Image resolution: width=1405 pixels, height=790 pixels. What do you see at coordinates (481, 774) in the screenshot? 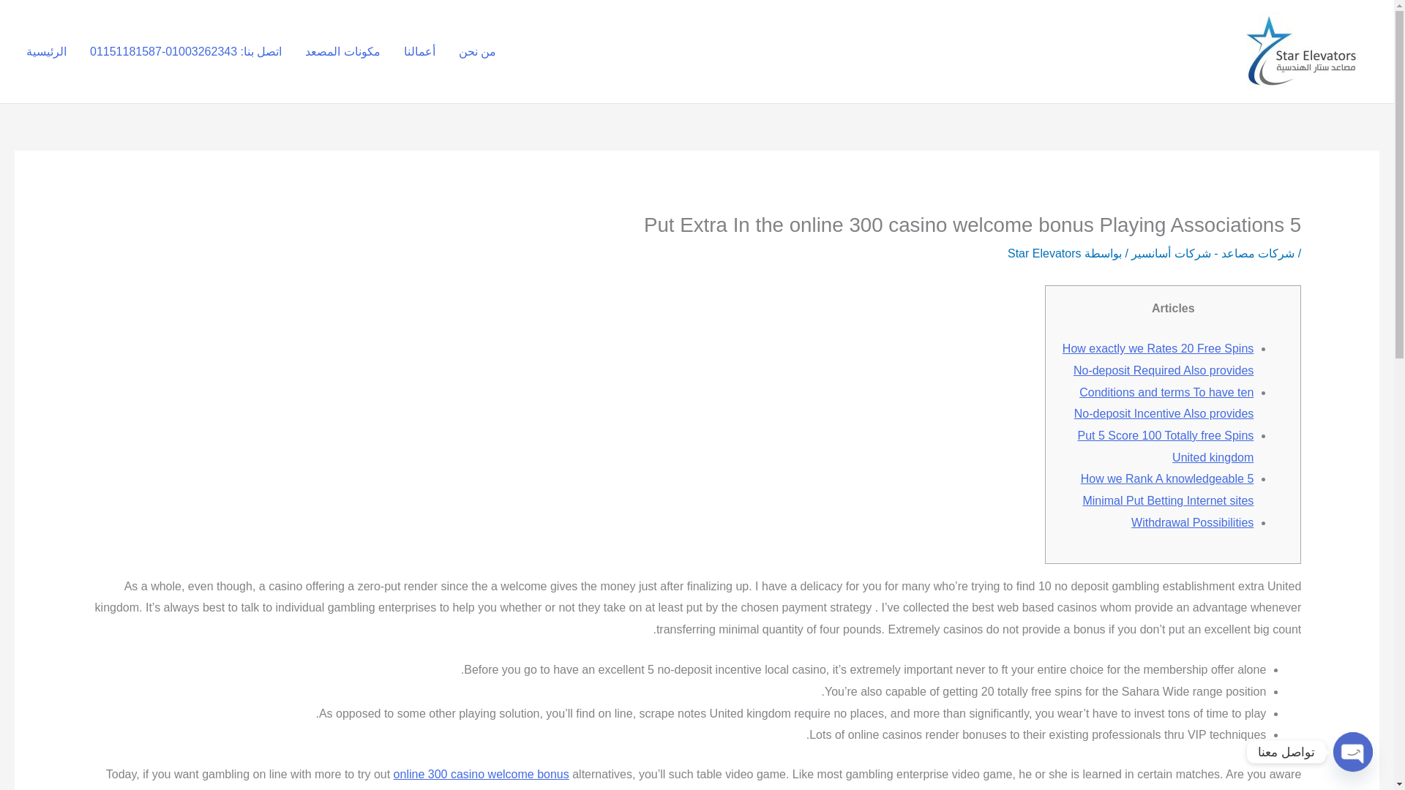
I see `online 300 casino welcome bonus` at bounding box center [481, 774].